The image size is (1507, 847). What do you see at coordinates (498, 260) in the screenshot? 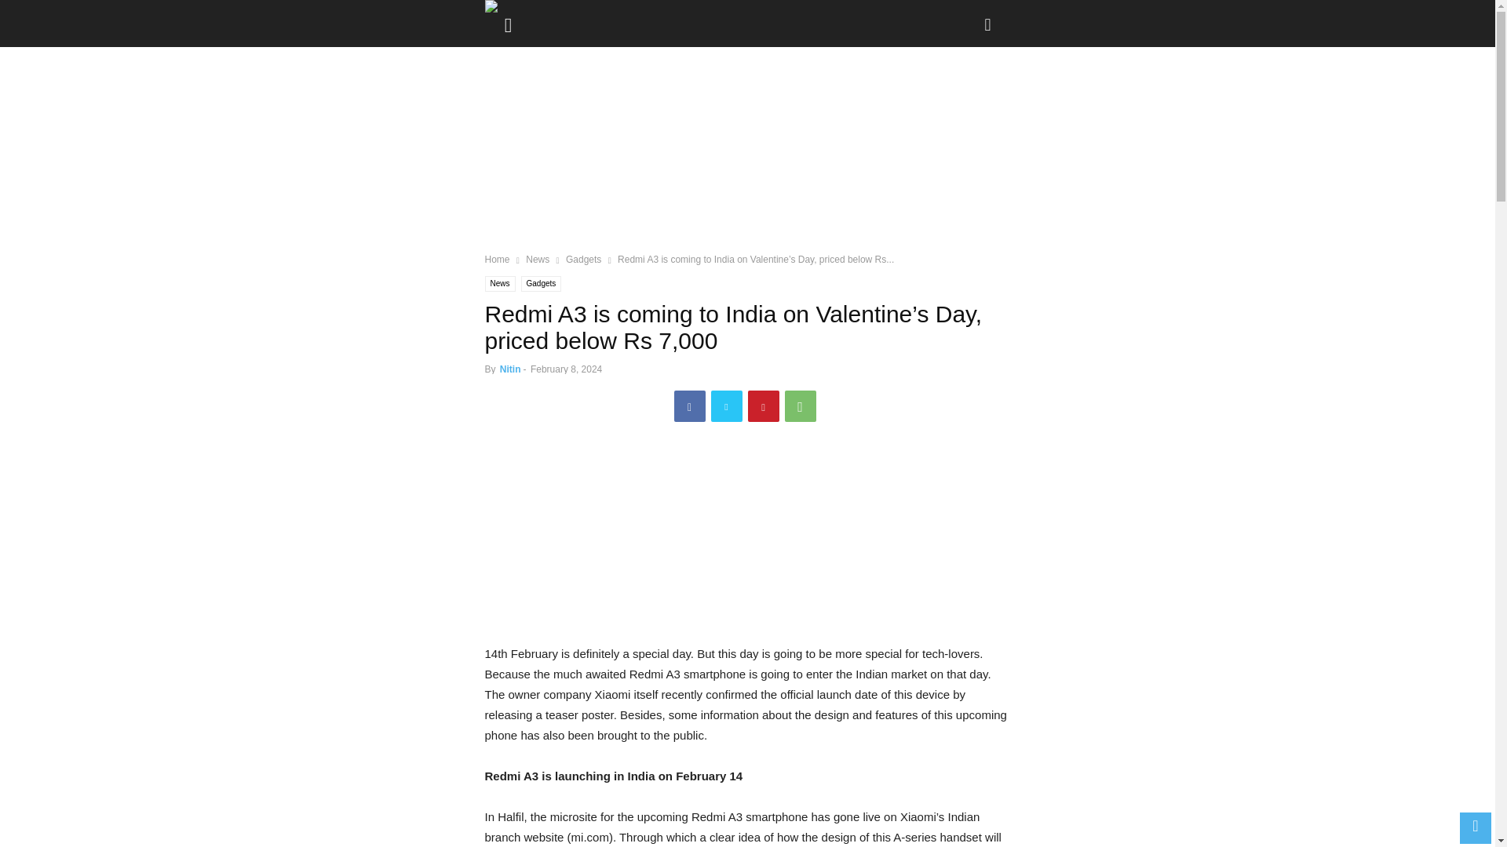
I see `Home` at bounding box center [498, 260].